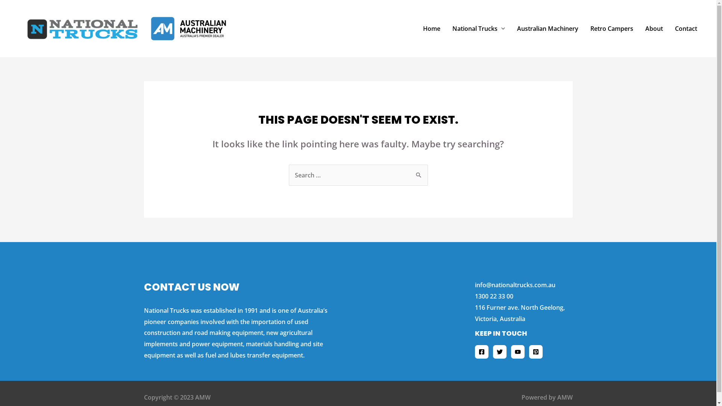  What do you see at coordinates (686, 29) in the screenshot?
I see `Contact` at bounding box center [686, 29].